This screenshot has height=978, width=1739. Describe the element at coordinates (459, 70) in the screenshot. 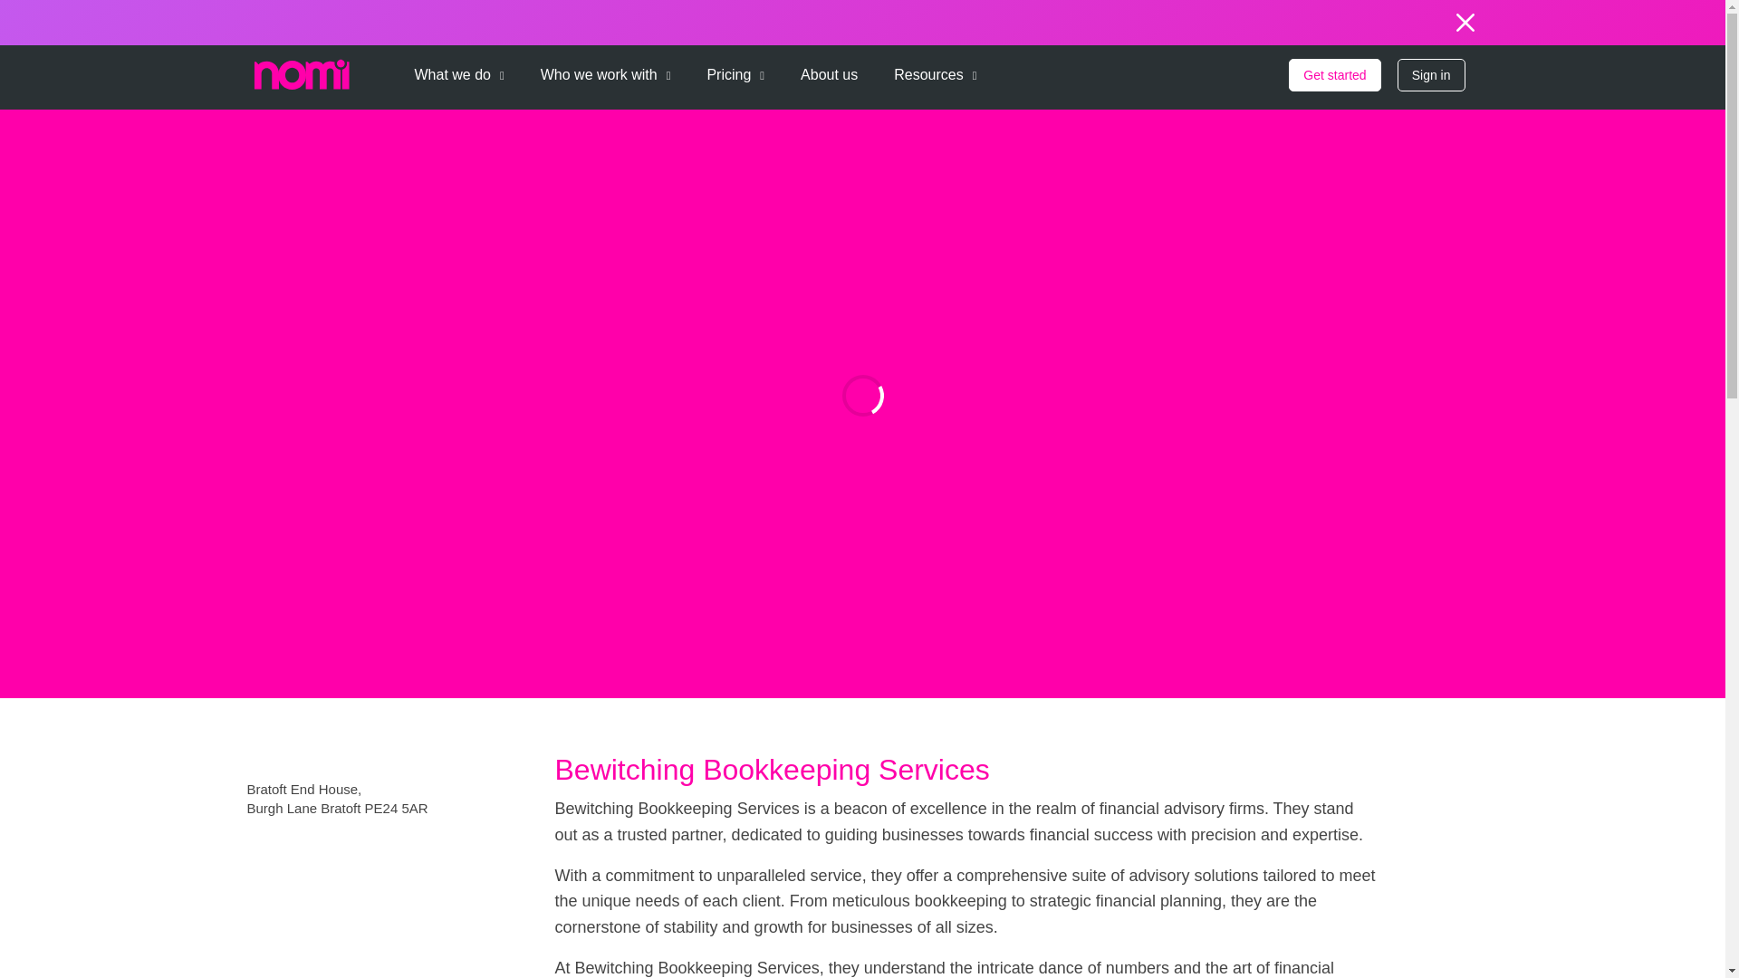

I see `What we do` at that location.